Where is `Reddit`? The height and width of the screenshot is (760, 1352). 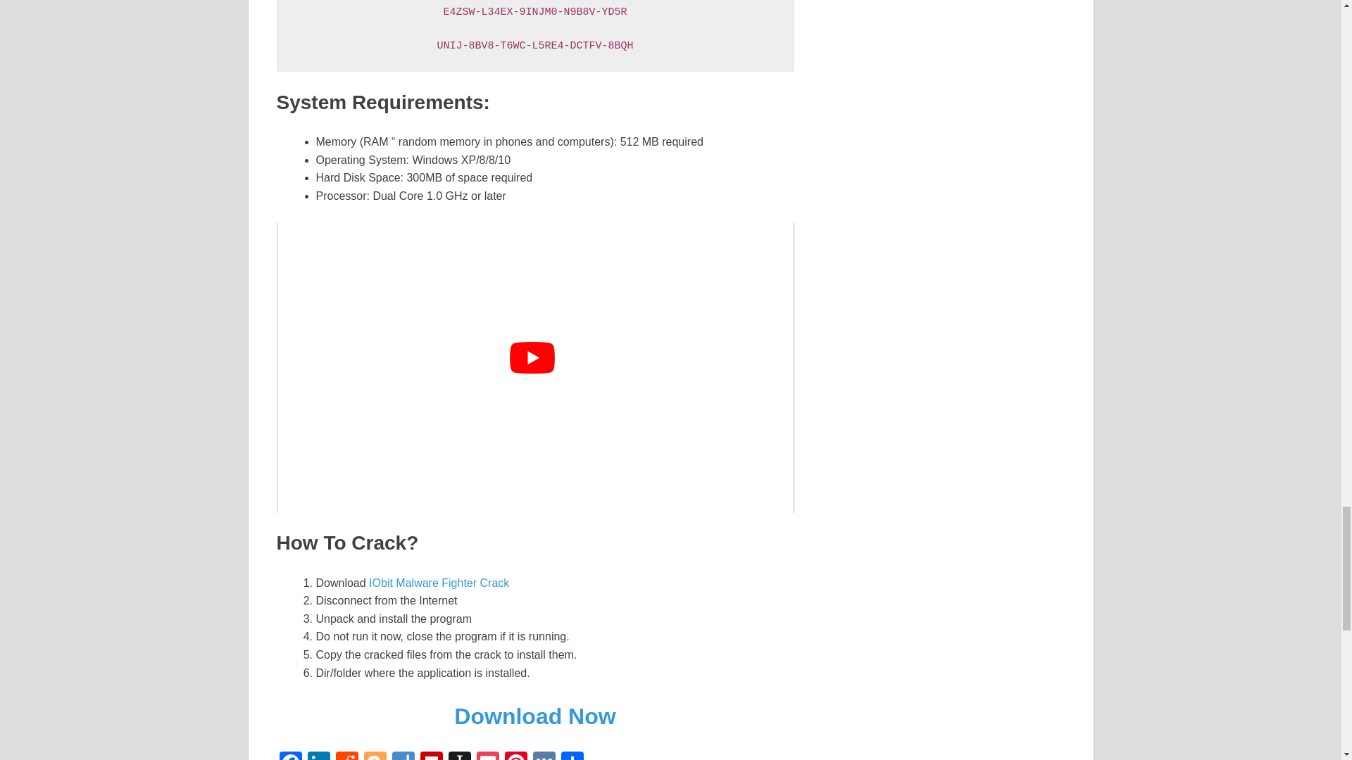 Reddit is located at coordinates (346, 756).